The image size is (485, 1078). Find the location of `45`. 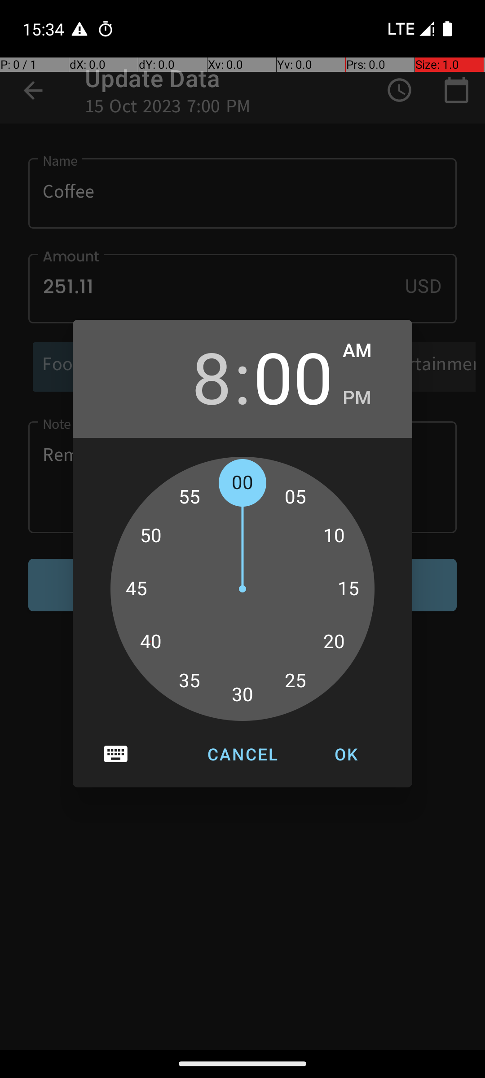

45 is located at coordinates (137, 589).